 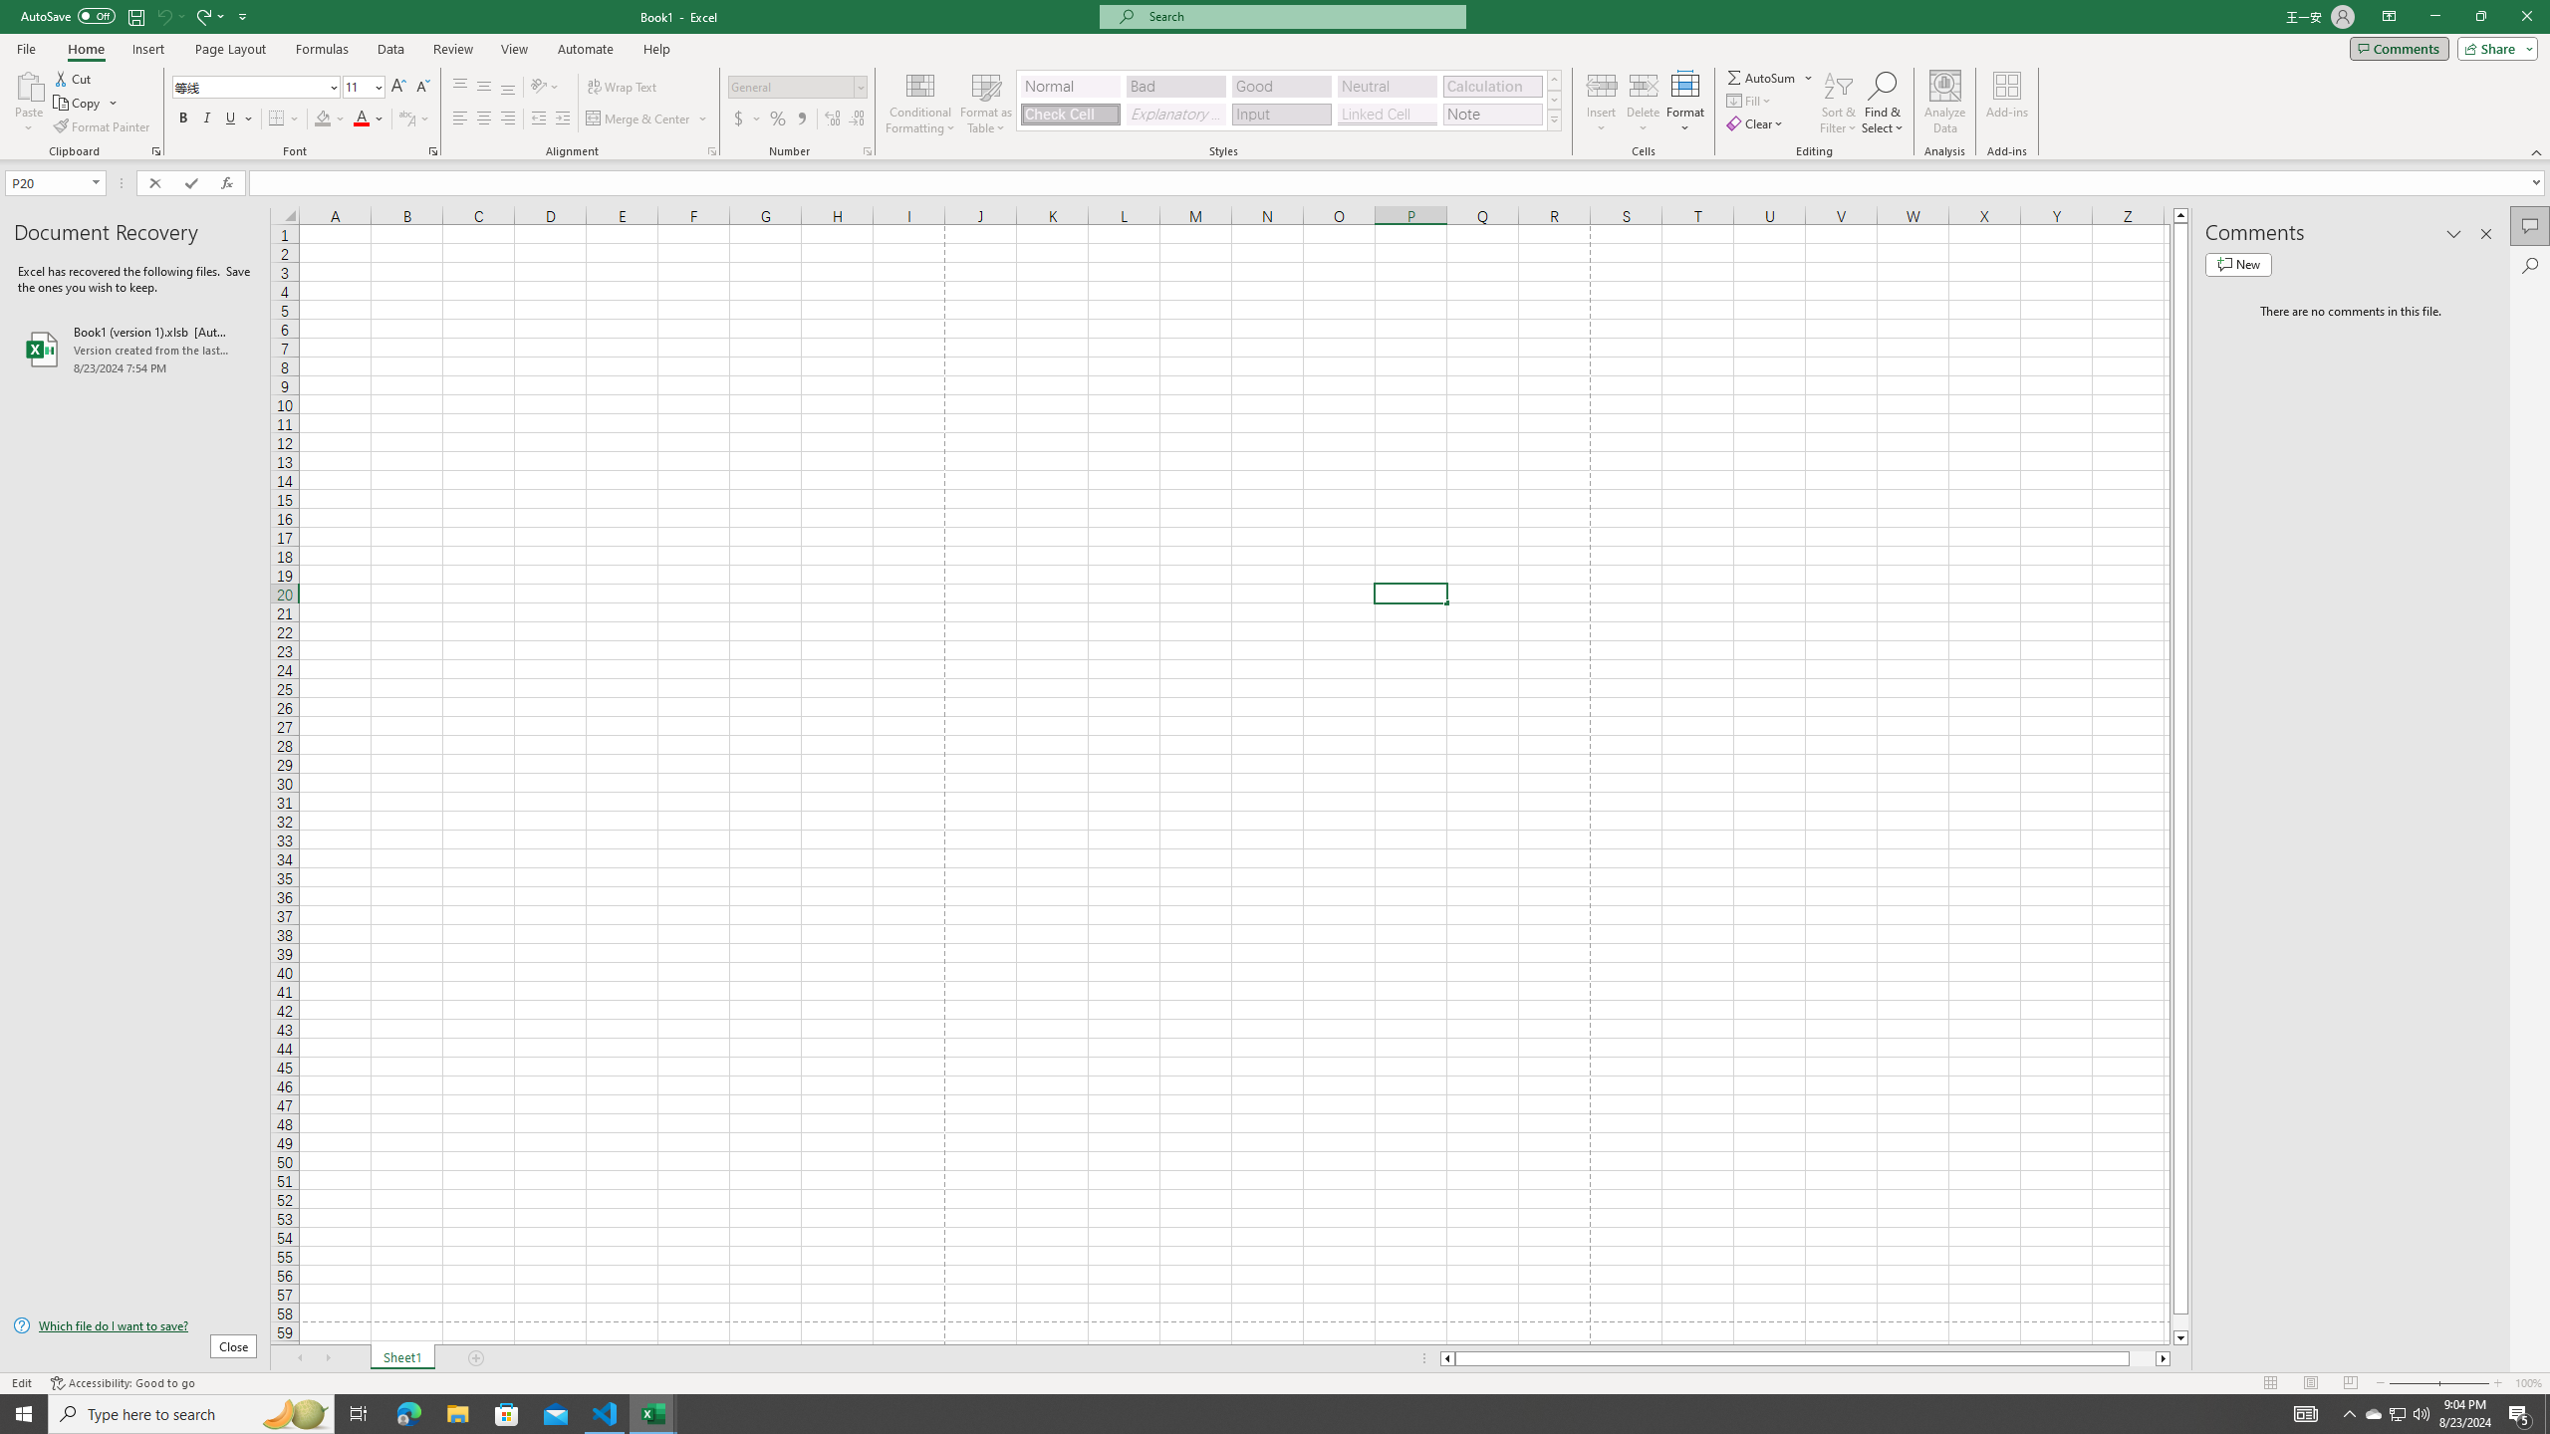 I want to click on Align Left, so click(x=460, y=119).